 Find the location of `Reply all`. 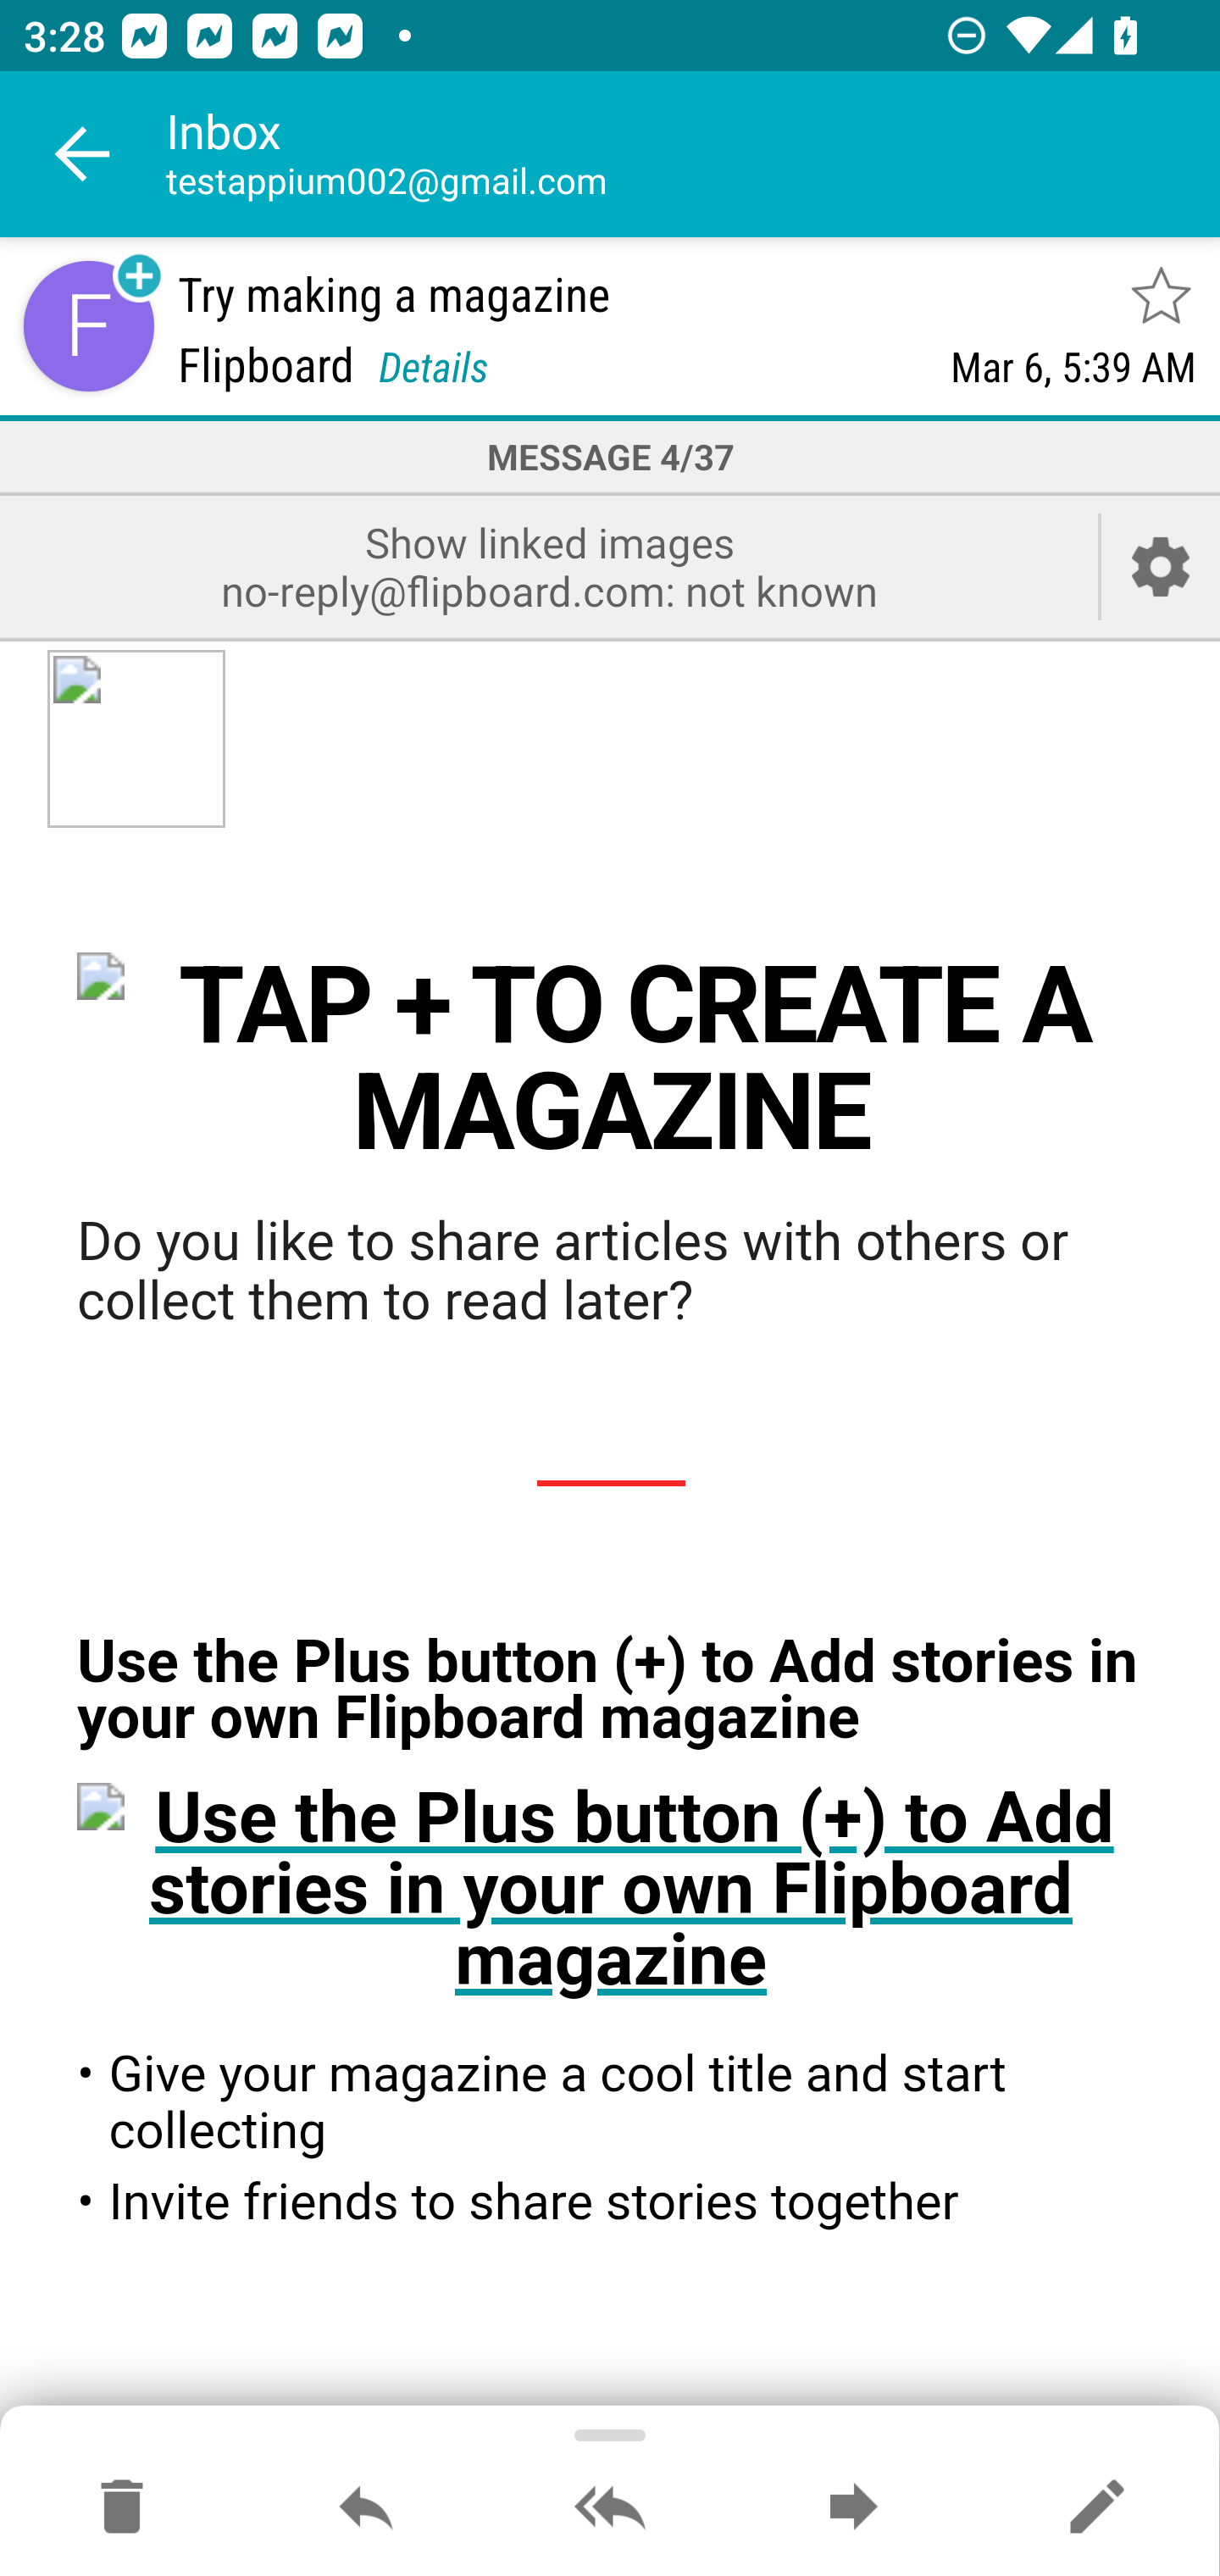

Reply all is located at coordinates (610, 2508).